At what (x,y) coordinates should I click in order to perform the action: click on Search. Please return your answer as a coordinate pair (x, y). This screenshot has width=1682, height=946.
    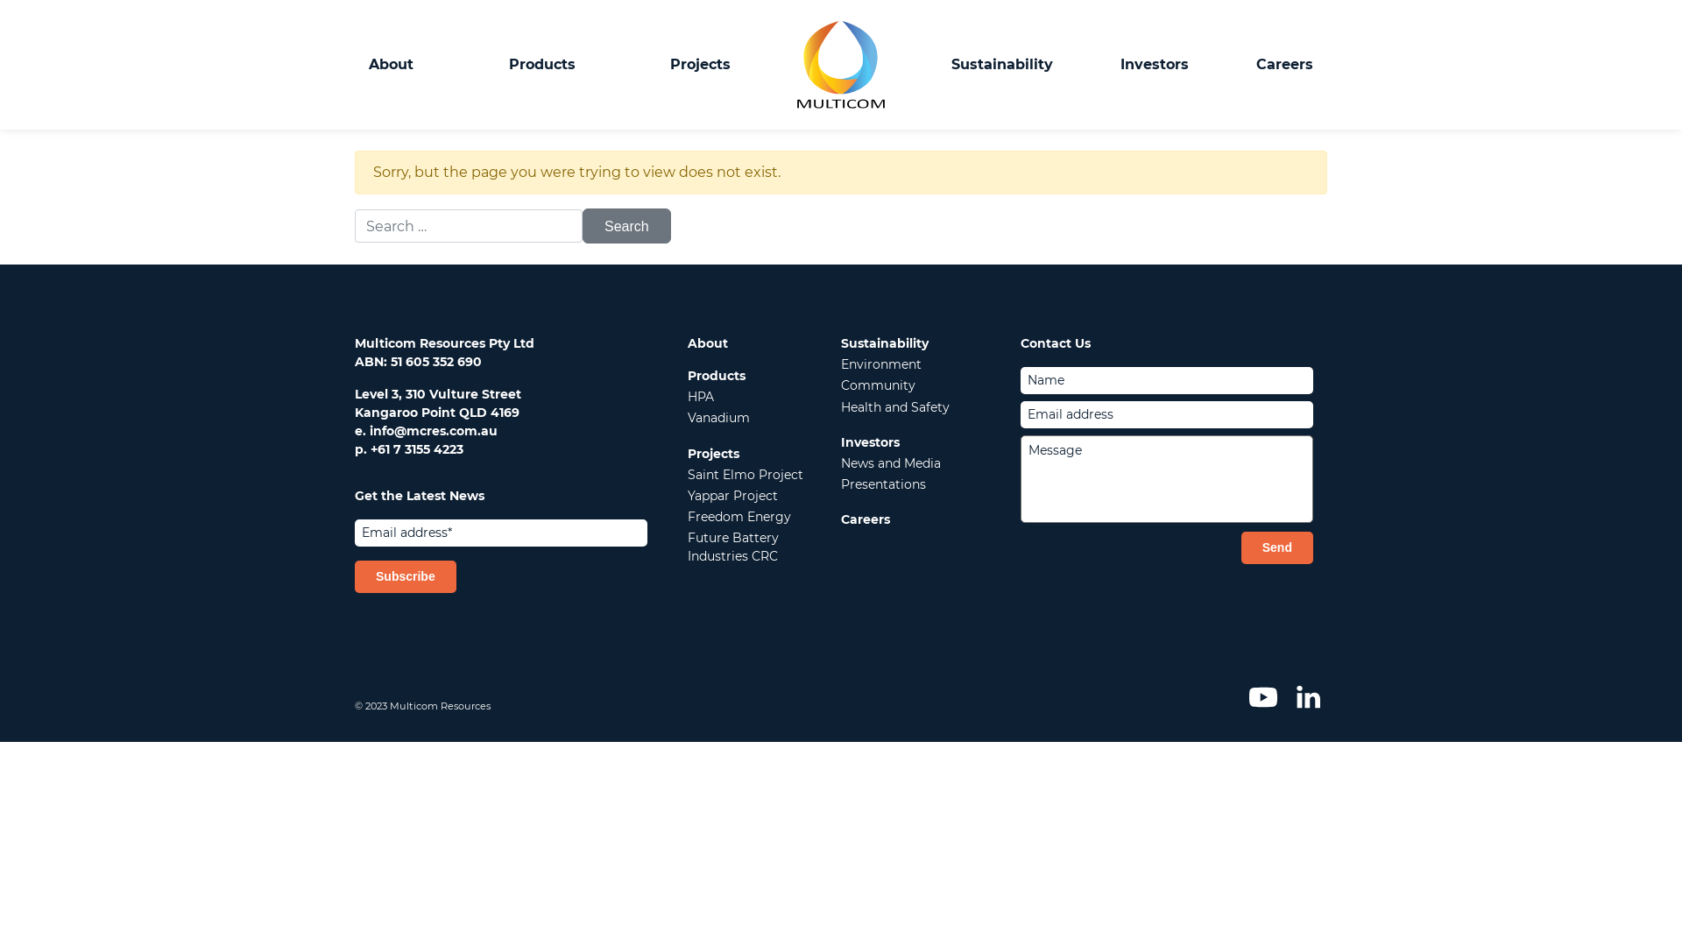
    Looking at the image, I should click on (627, 226).